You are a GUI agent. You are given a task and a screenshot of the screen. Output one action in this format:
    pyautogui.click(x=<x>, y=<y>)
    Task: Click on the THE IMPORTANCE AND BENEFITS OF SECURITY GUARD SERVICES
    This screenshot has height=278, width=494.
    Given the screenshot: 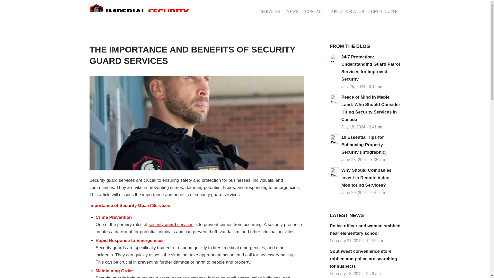 What is the action you would take?
    pyautogui.click(x=192, y=55)
    